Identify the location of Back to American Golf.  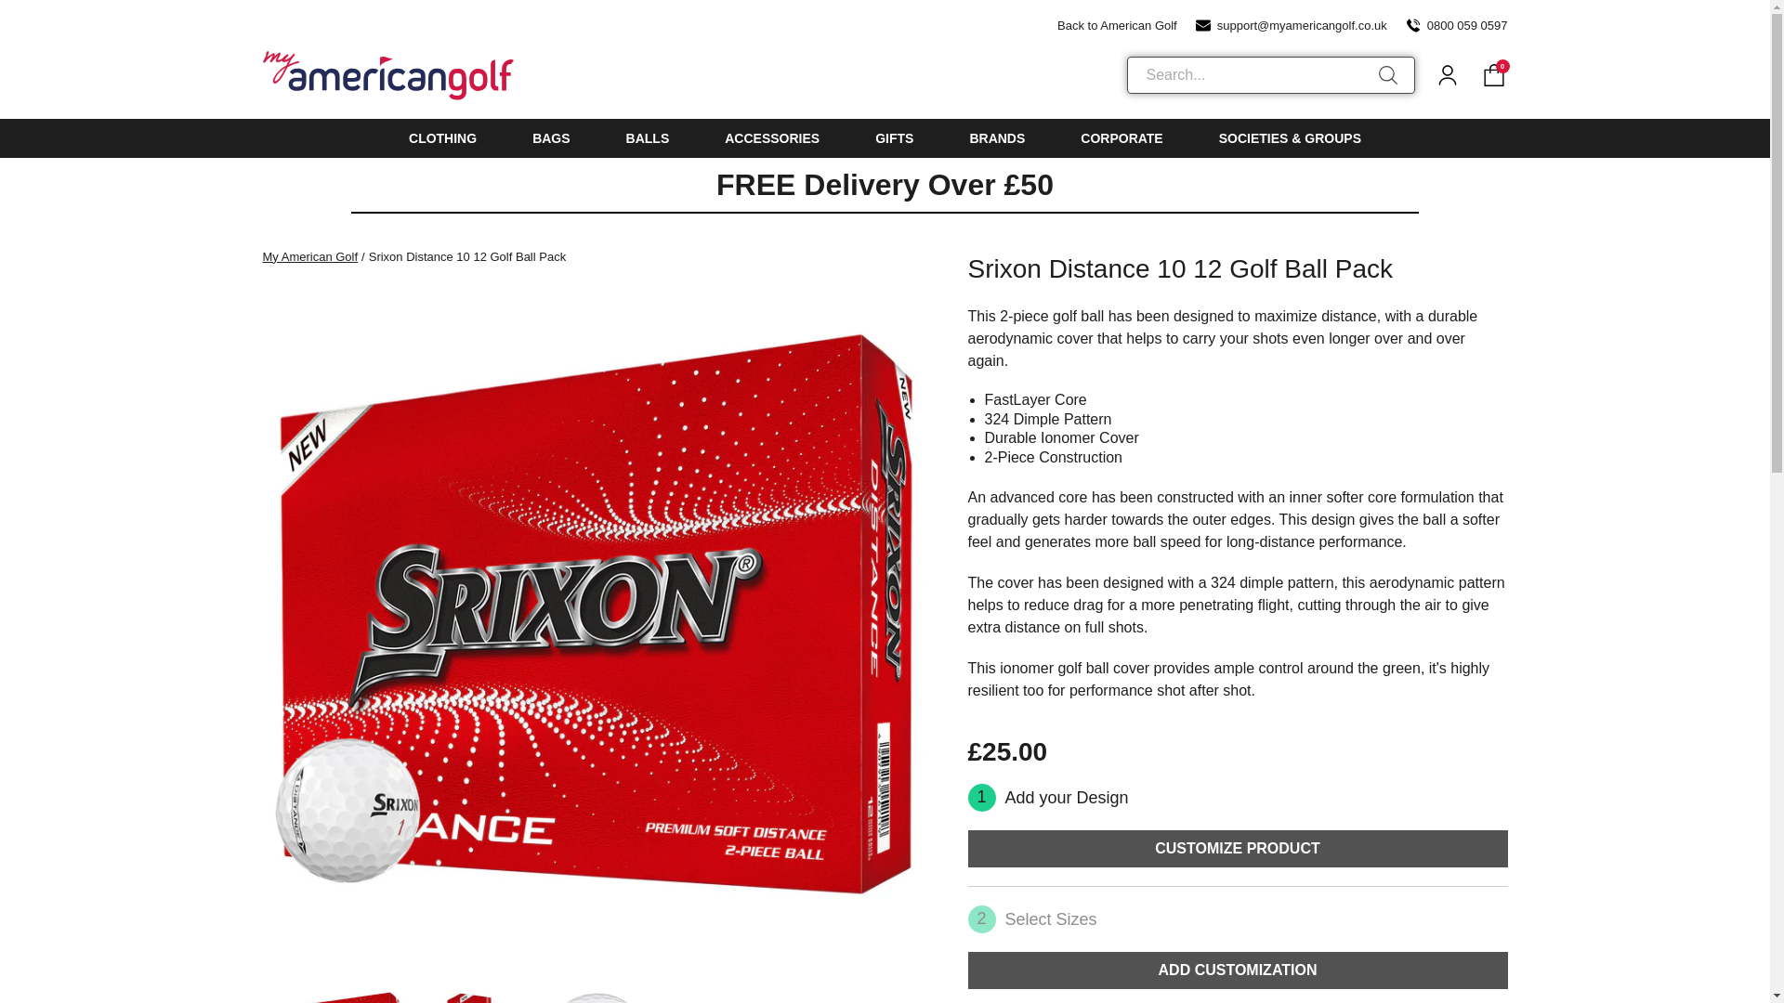
(1107, 25).